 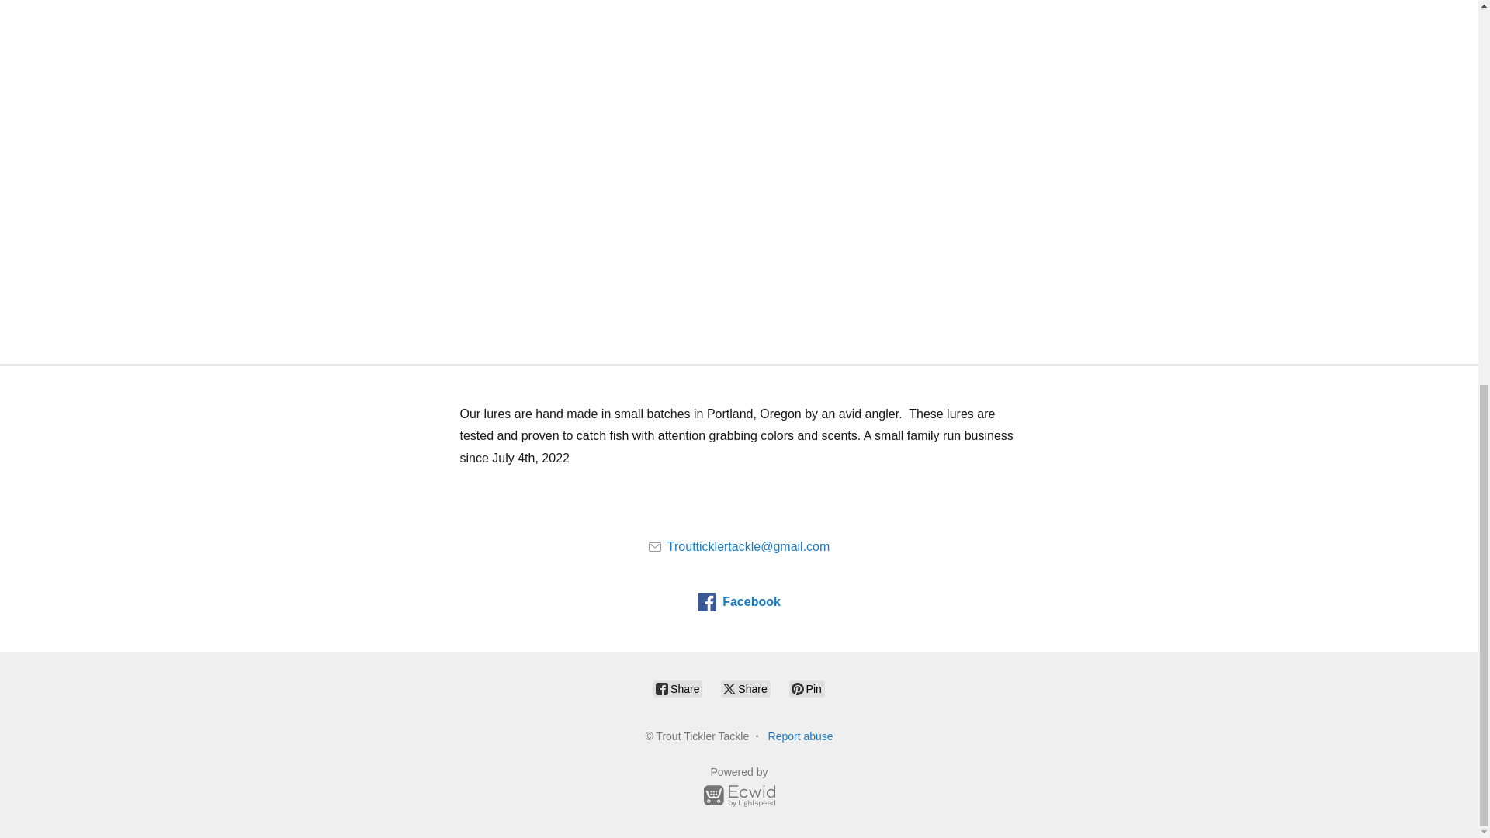 I want to click on Powered by, so click(x=739, y=789).